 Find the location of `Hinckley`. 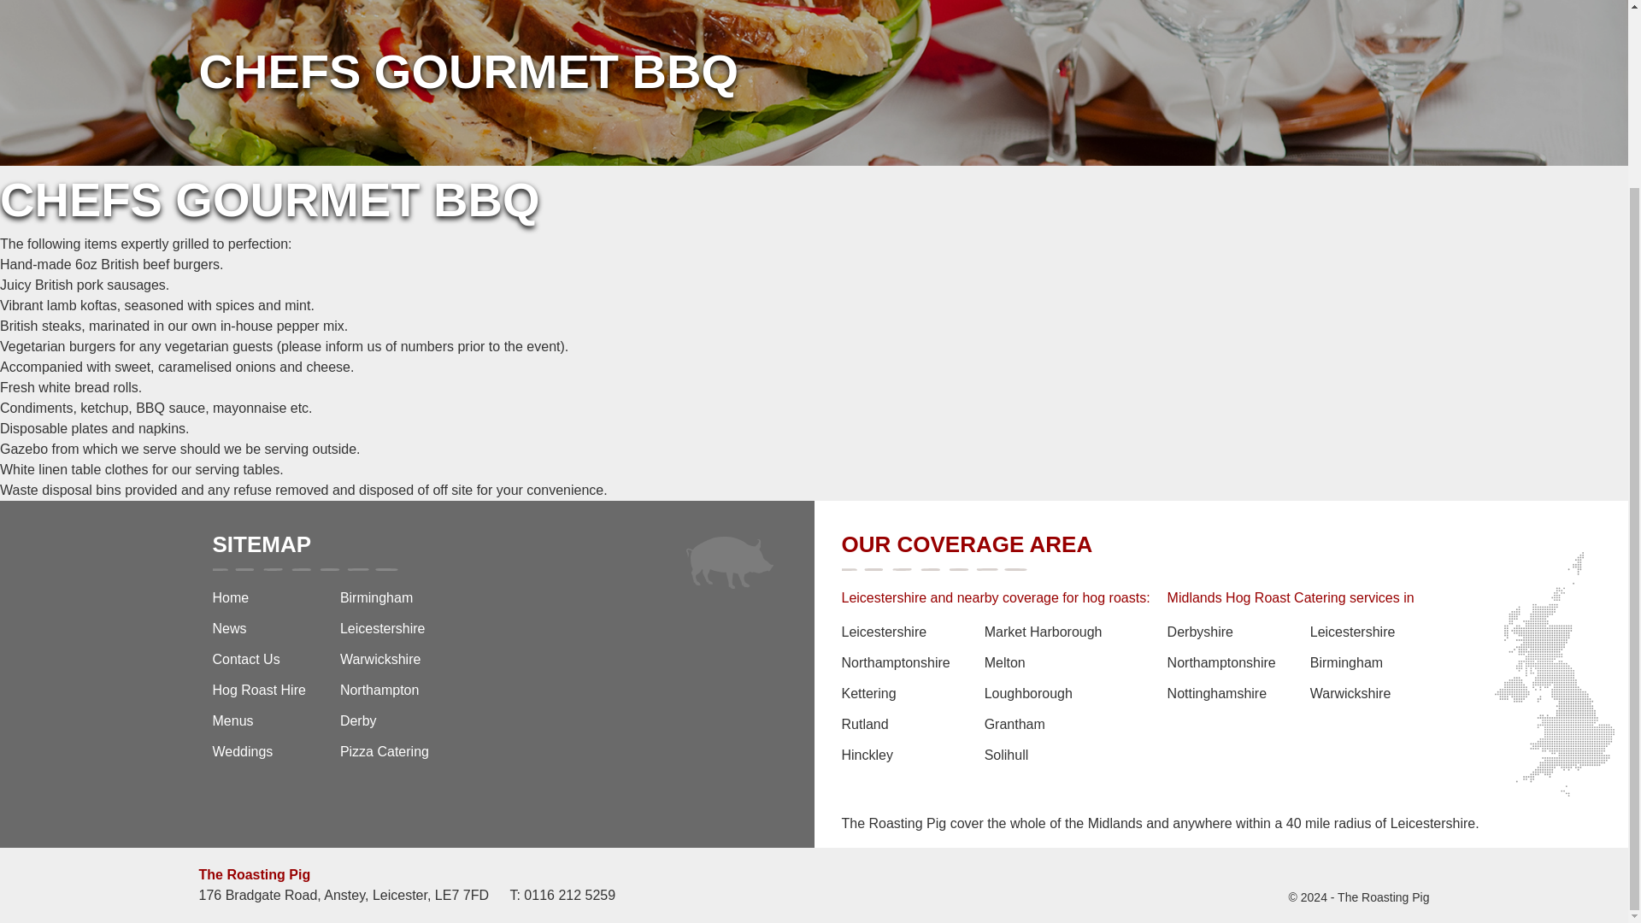

Hinckley is located at coordinates (895, 761).